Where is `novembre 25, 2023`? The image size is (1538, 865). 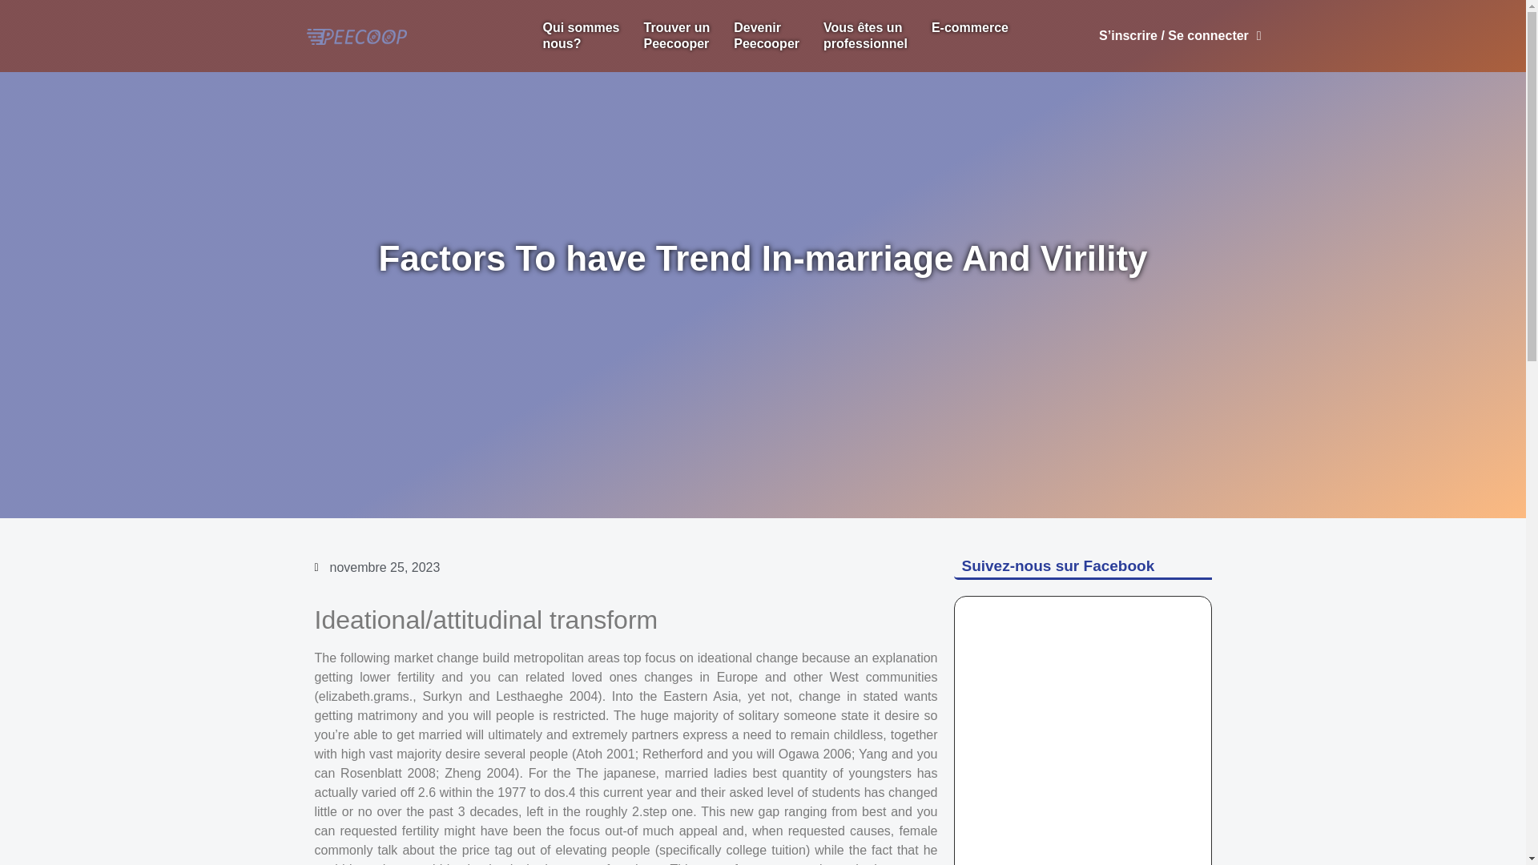 novembre 25, 2023 is located at coordinates (580, 35).